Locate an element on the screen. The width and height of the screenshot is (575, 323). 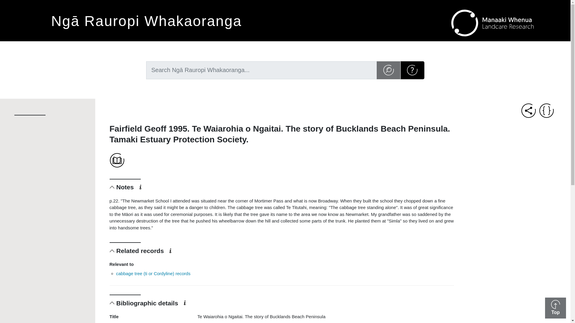
Click for help is located at coordinates (412, 69).